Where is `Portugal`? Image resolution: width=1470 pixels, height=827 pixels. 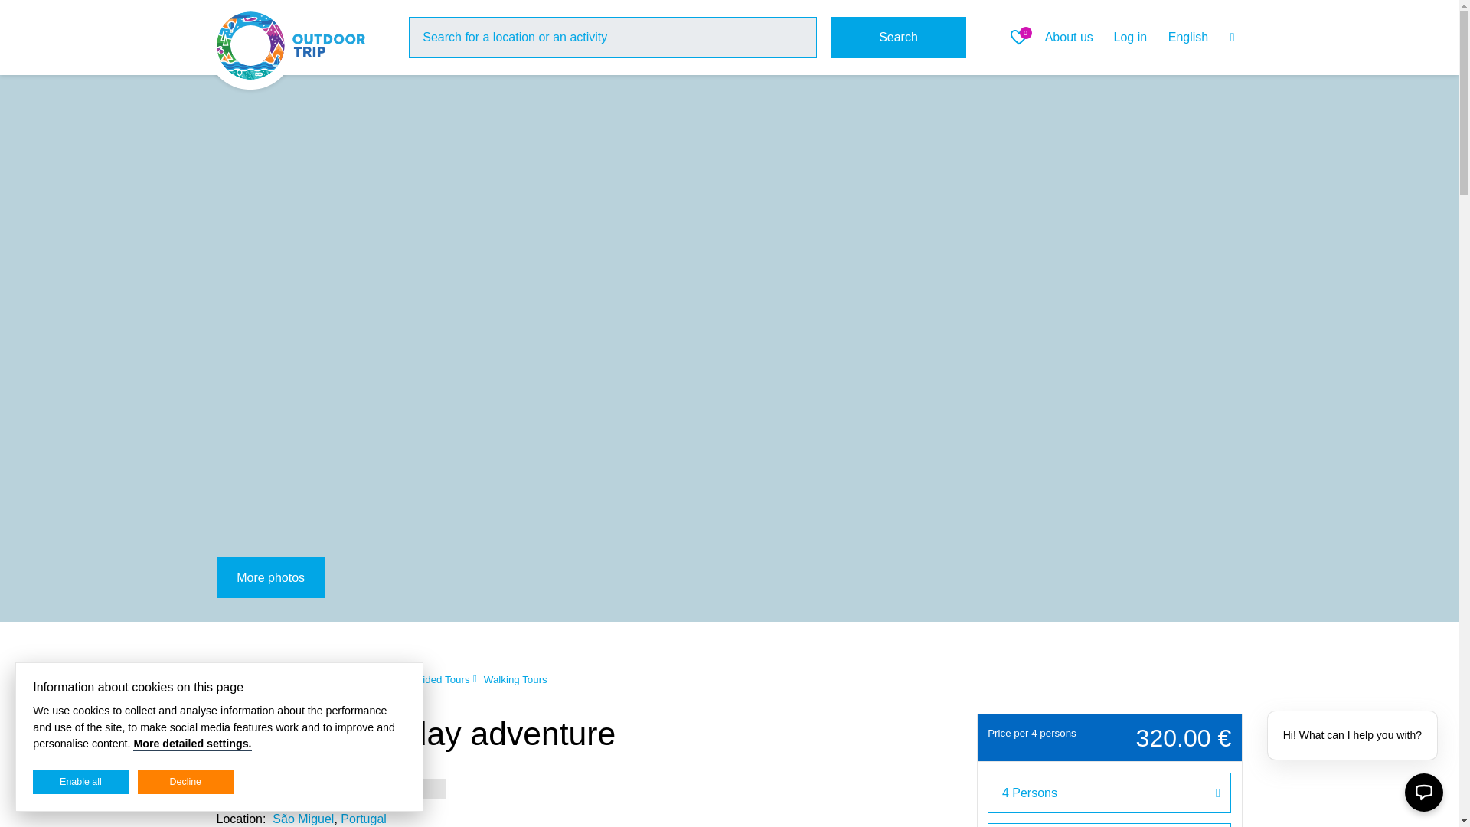
Portugal is located at coordinates (235, 680).